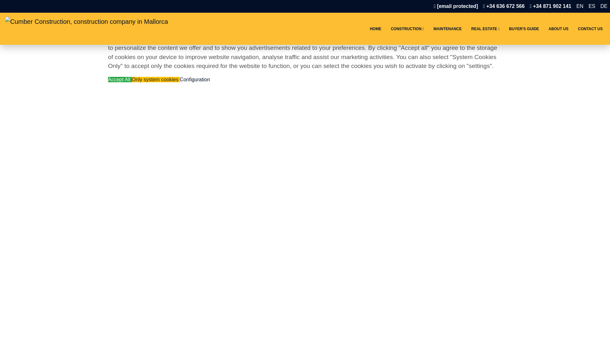  What do you see at coordinates (579, 6) in the screenshot?
I see `EN` at bounding box center [579, 6].